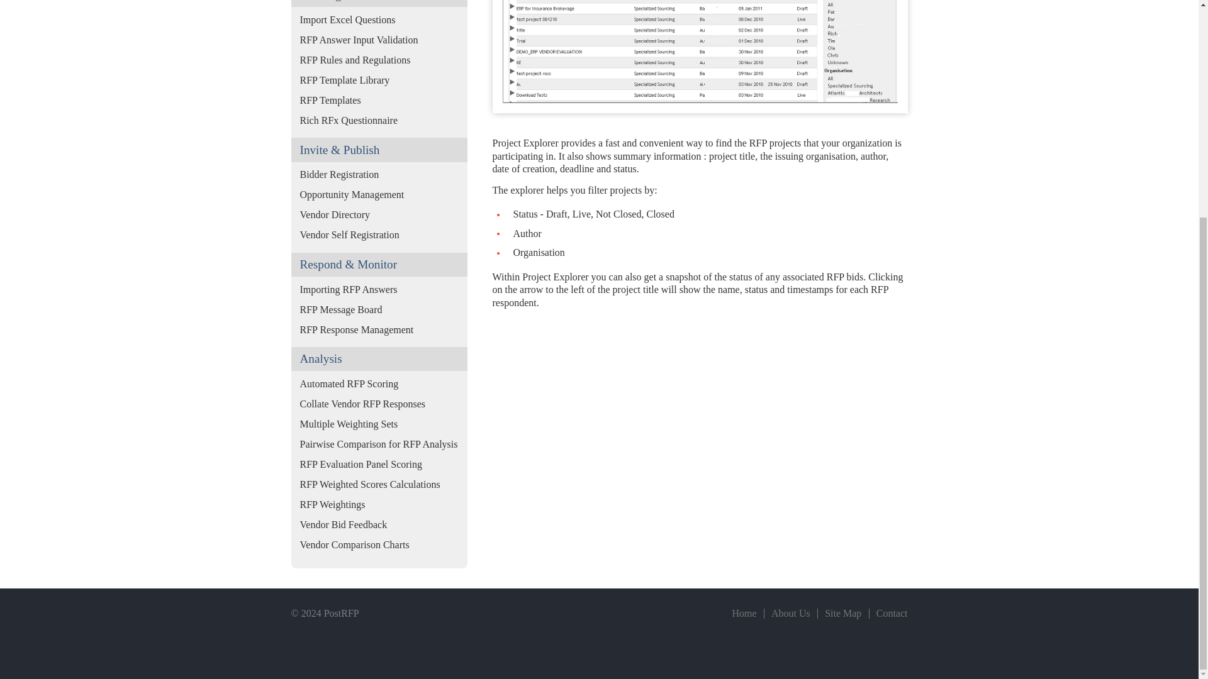 The height and width of the screenshot is (679, 1208). Describe the element at coordinates (379, 524) in the screenshot. I see `Vendor Bid Feedback` at that location.